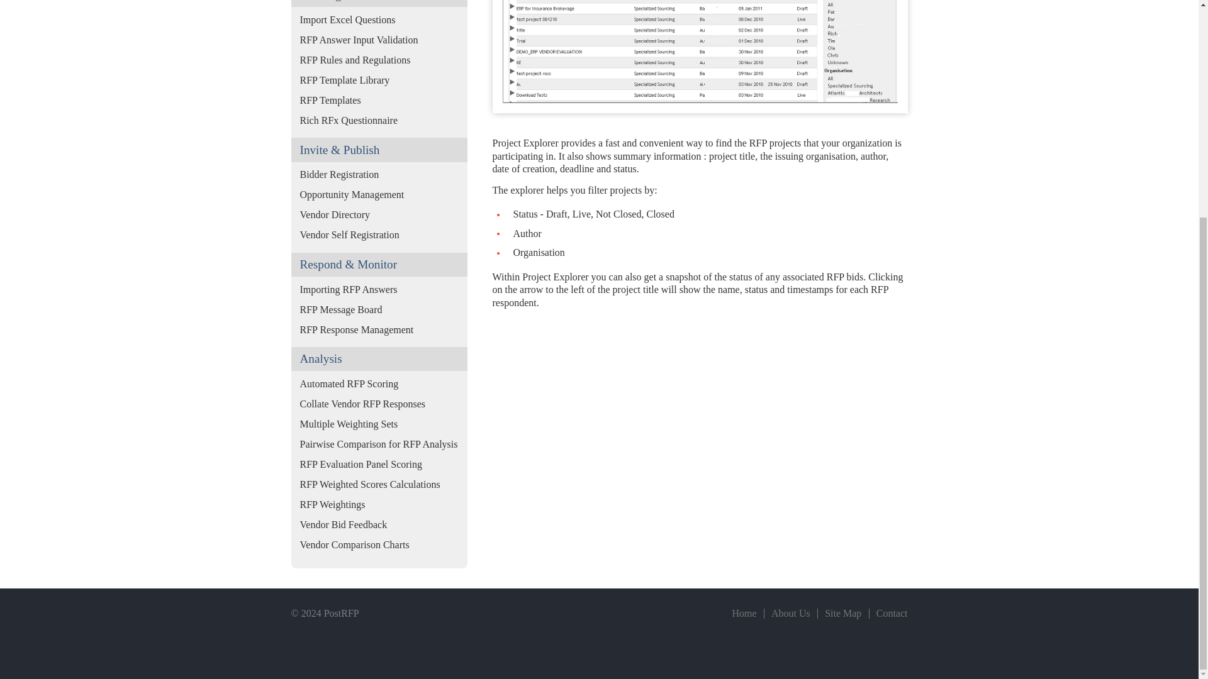 The height and width of the screenshot is (679, 1208). Describe the element at coordinates (379, 524) in the screenshot. I see `Vendor Bid Feedback` at that location.